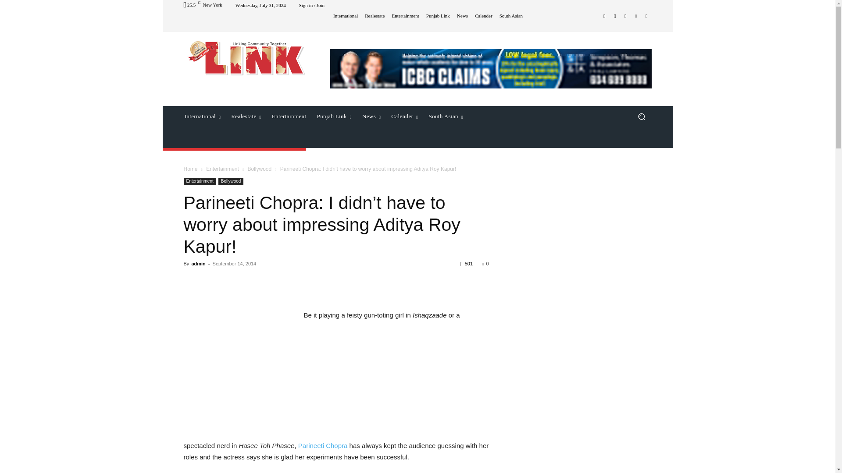  Describe the element at coordinates (246, 58) in the screenshot. I see `Link Paper` at that location.